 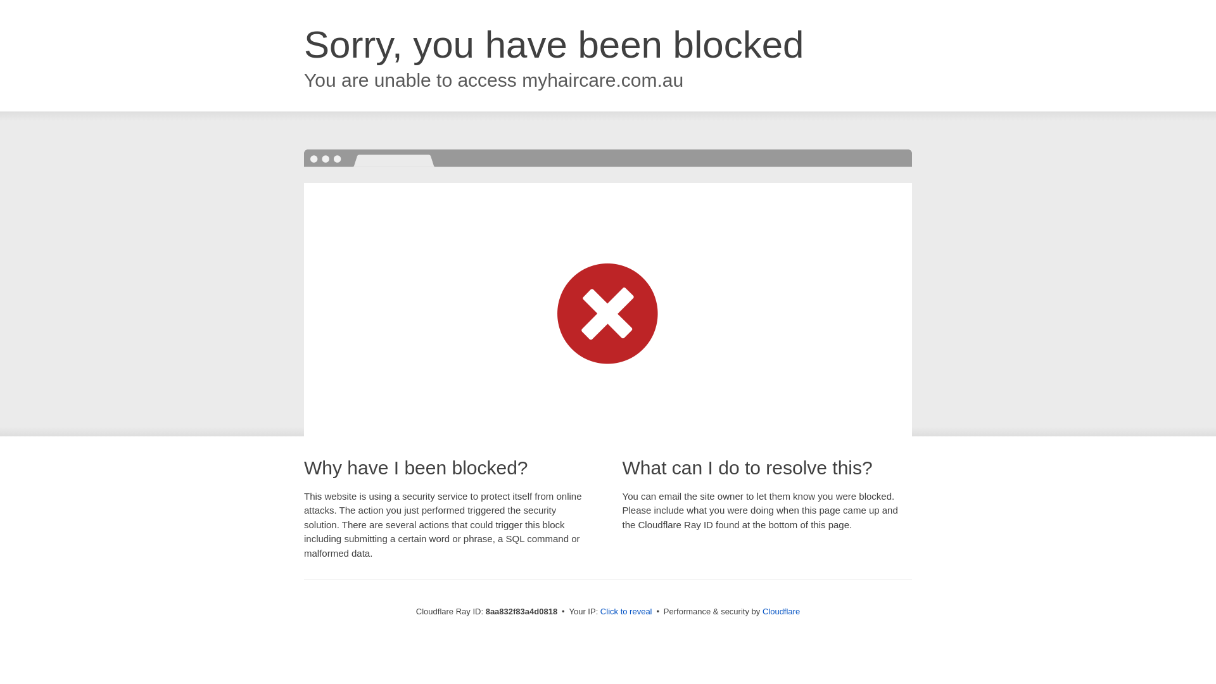 What do you see at coordinates (626, 612) in the screenshot?
I see `Click to reveal` at bounding box center [626, 612].